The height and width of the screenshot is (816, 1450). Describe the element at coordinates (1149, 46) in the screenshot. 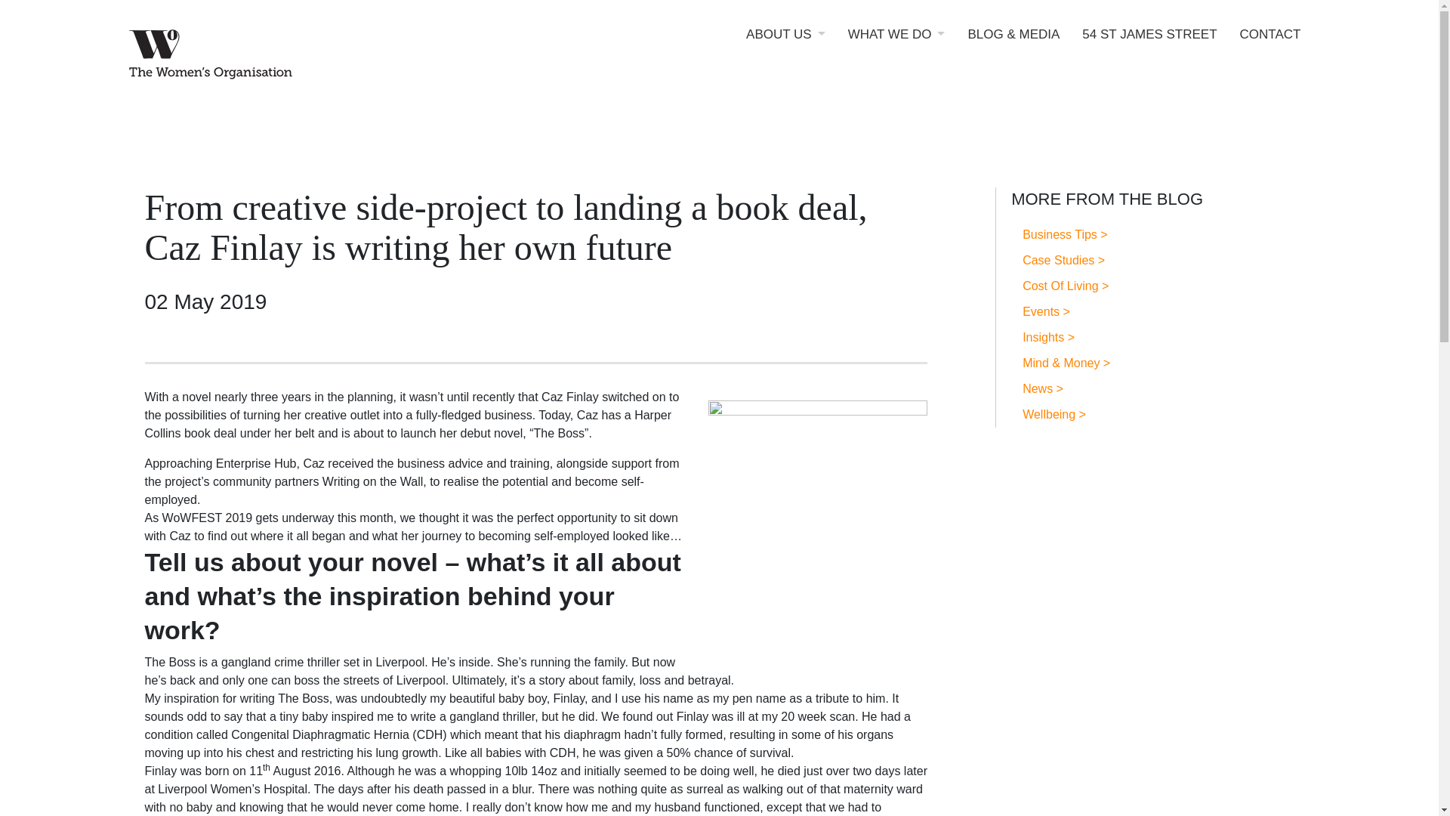

I see `54 ST JAMES STREET` at that location.